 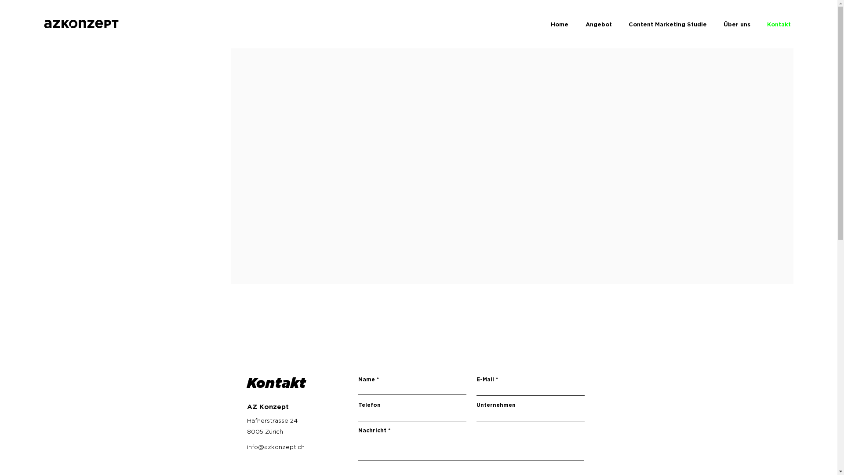 What do you see at coordinates (559, 24) in the screenshot?
I see `Home` at bounding box center [559, 24].